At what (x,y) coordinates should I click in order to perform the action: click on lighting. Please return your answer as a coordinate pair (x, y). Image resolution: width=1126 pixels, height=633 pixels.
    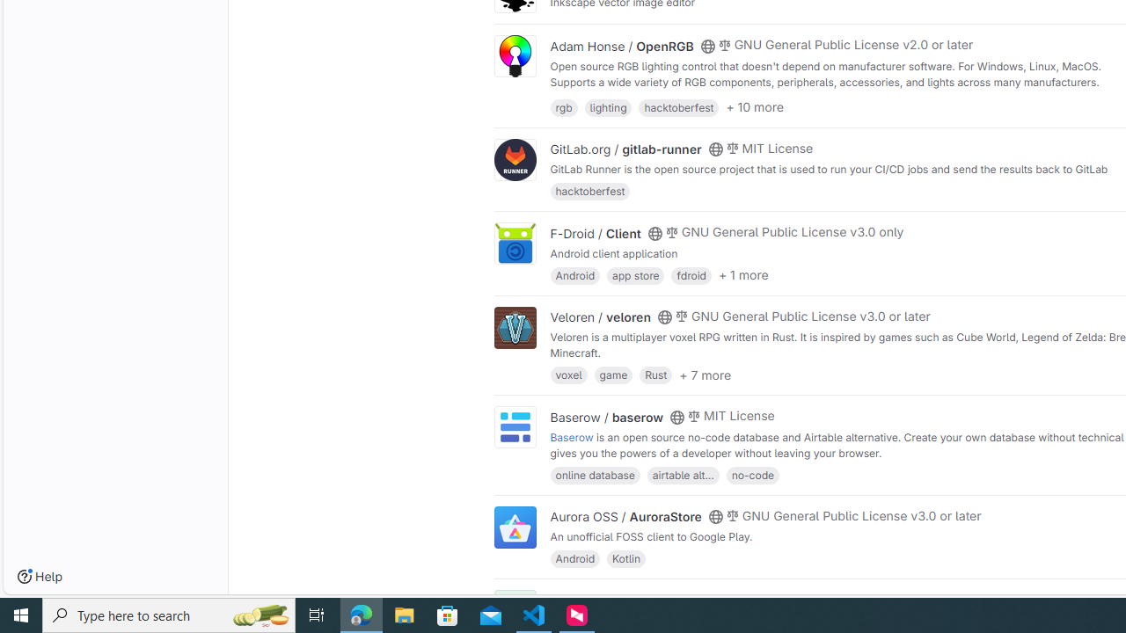
    Looking at the image, I should click on (609, 105).